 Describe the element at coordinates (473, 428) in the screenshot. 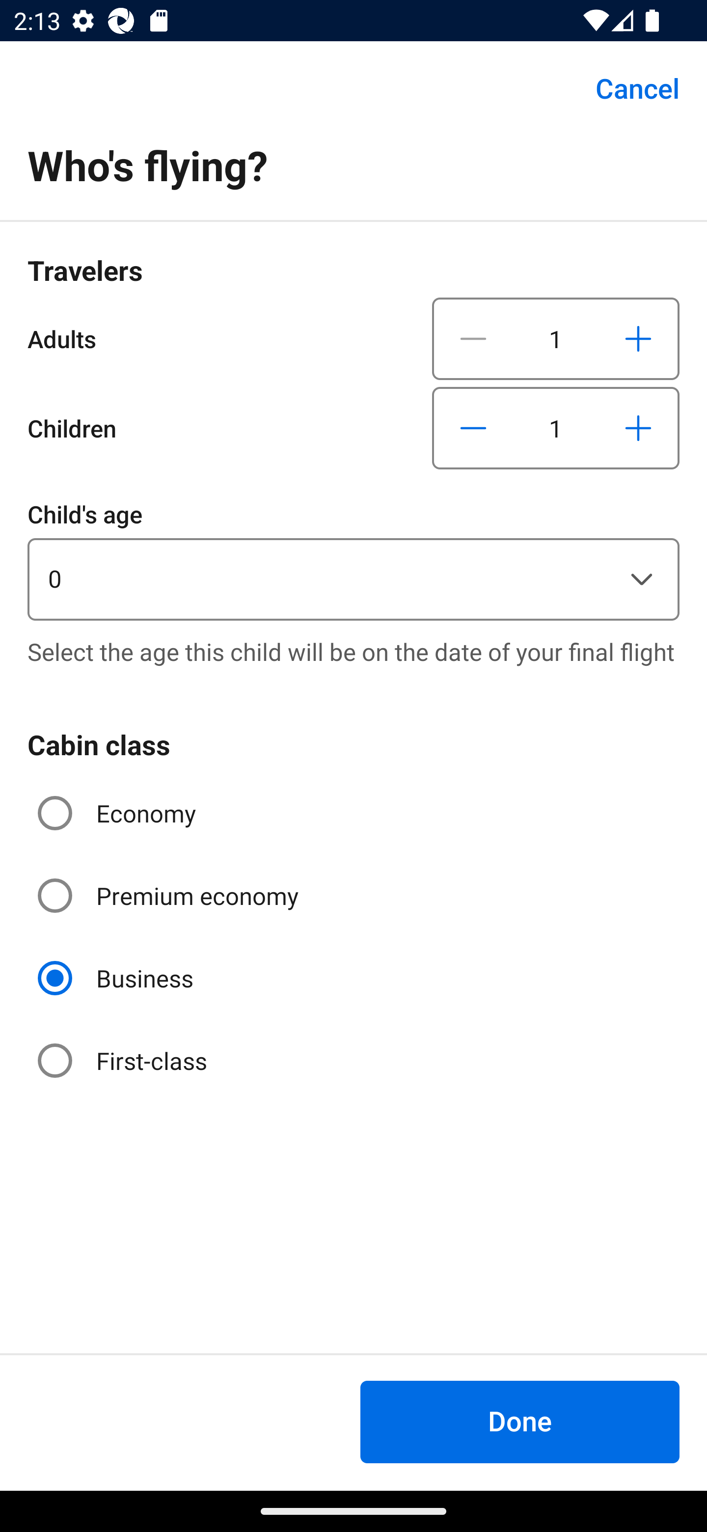

I see `Decrease` at that location.